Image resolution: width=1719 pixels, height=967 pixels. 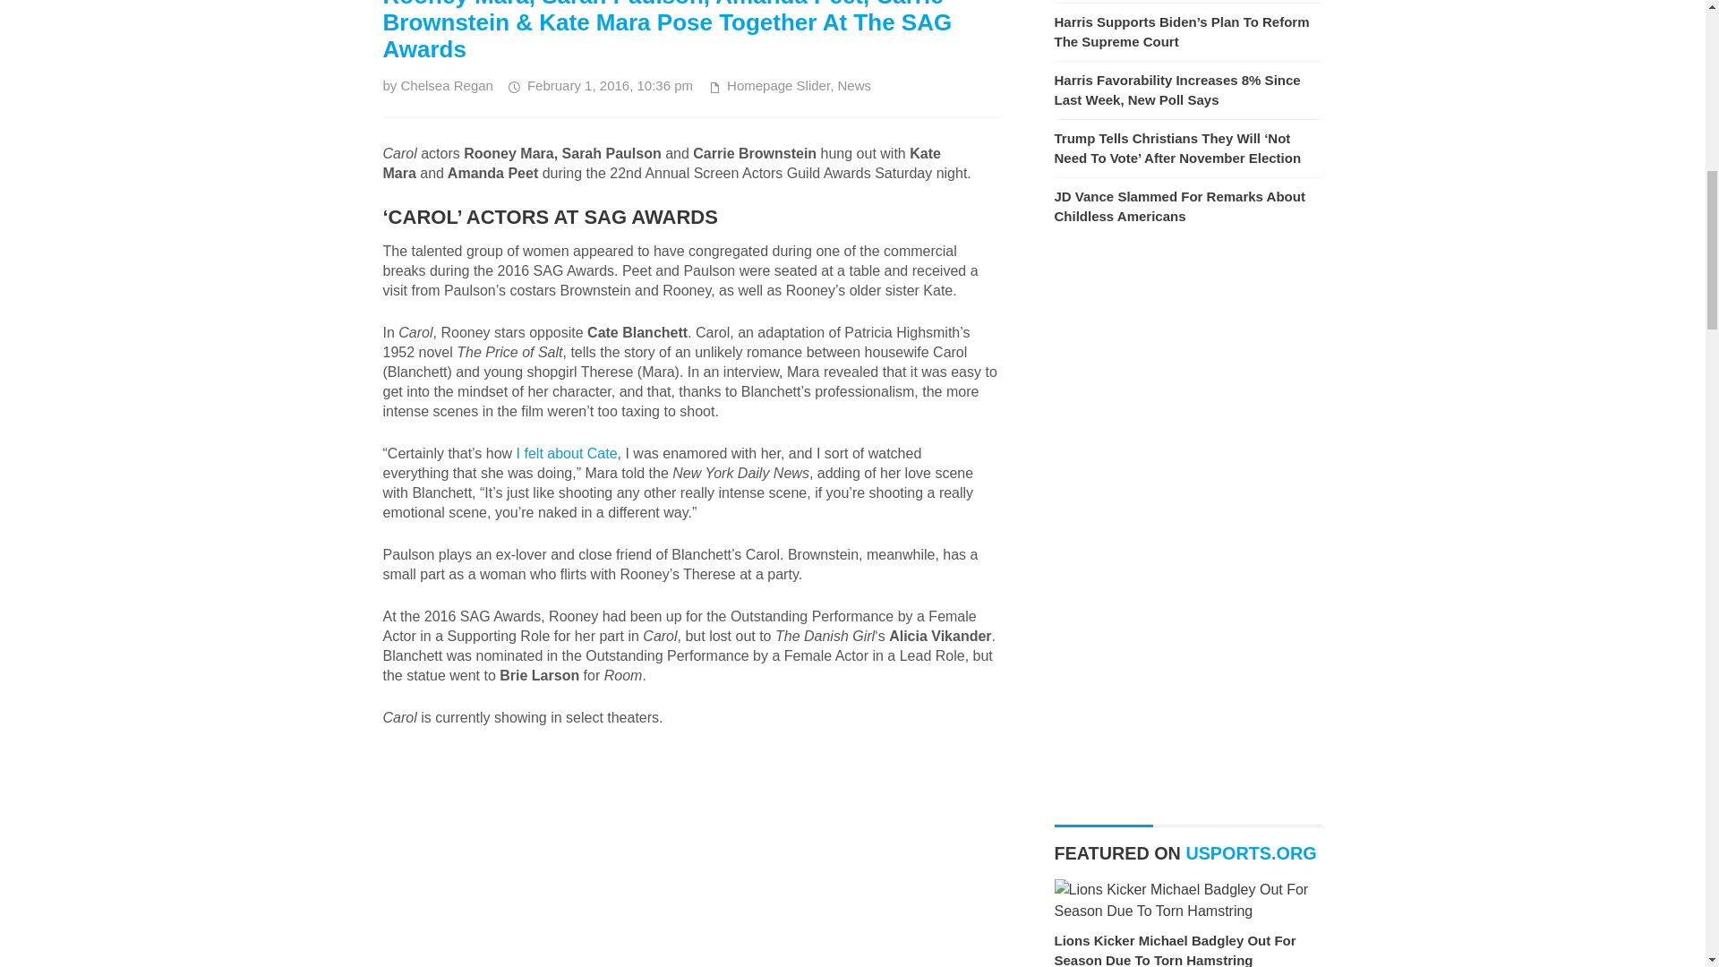 What do you see at coordinates (854, 85) in the screenshot?
I see `News` at bounding box center [854, 85].